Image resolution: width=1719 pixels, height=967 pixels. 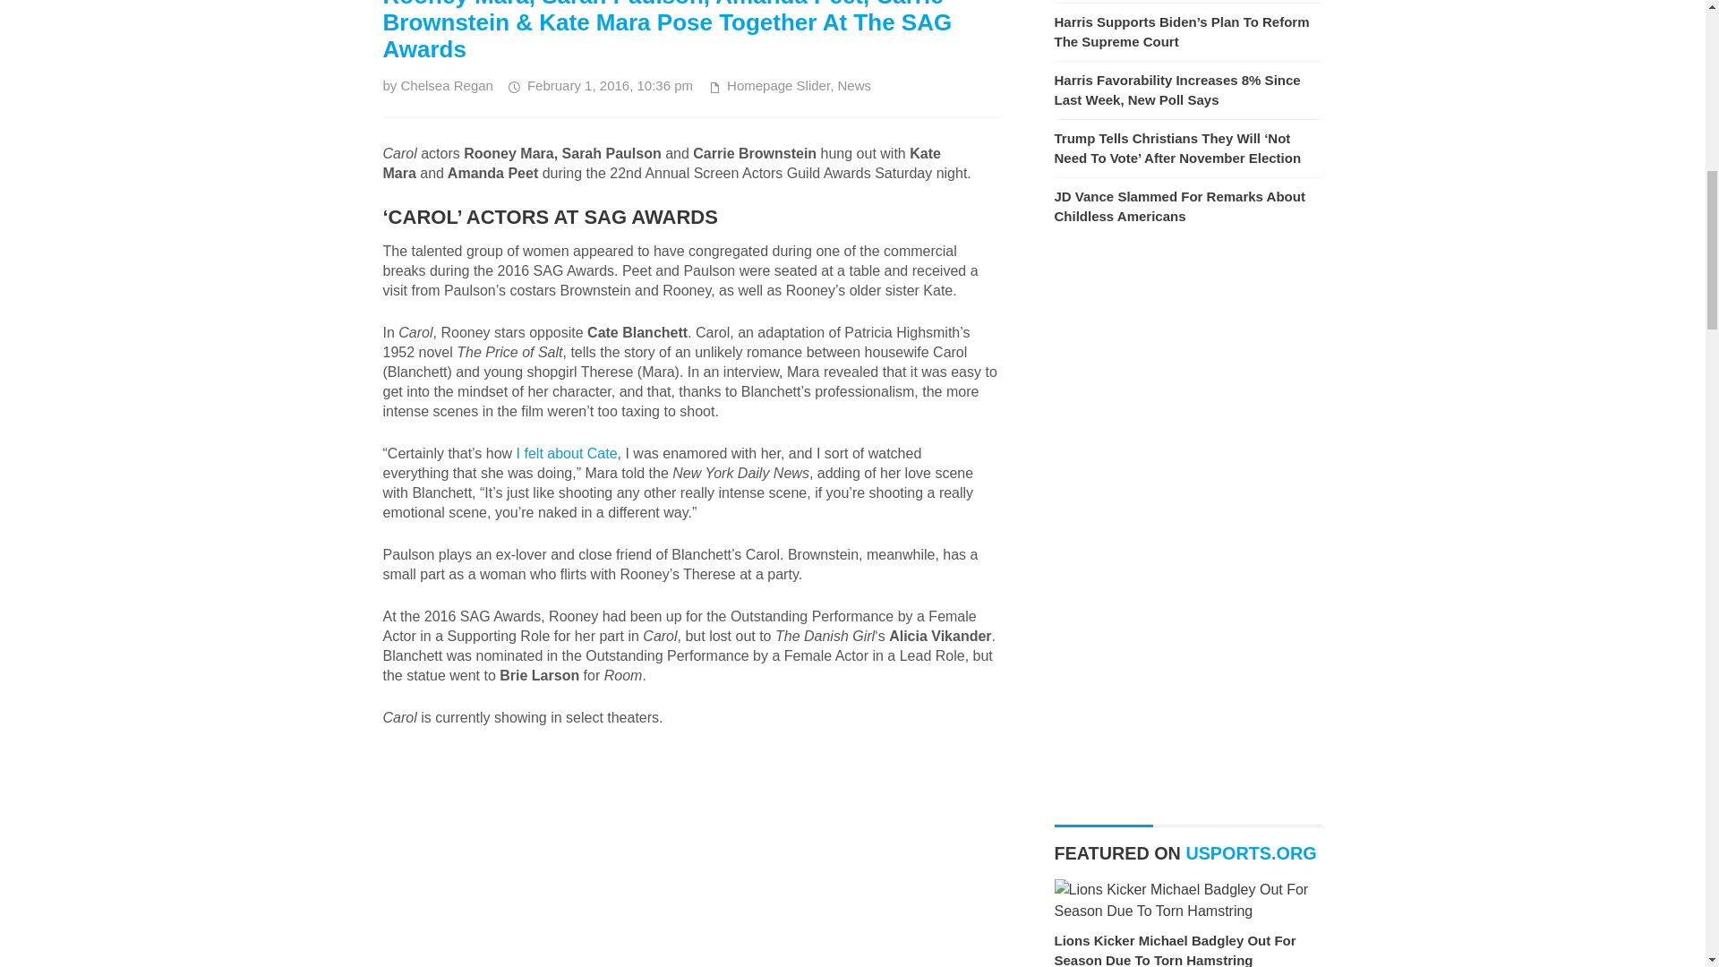 What do you see at coordinates (854, 85) in the screenshot?
I see `News` at bounding box center [854, 85].